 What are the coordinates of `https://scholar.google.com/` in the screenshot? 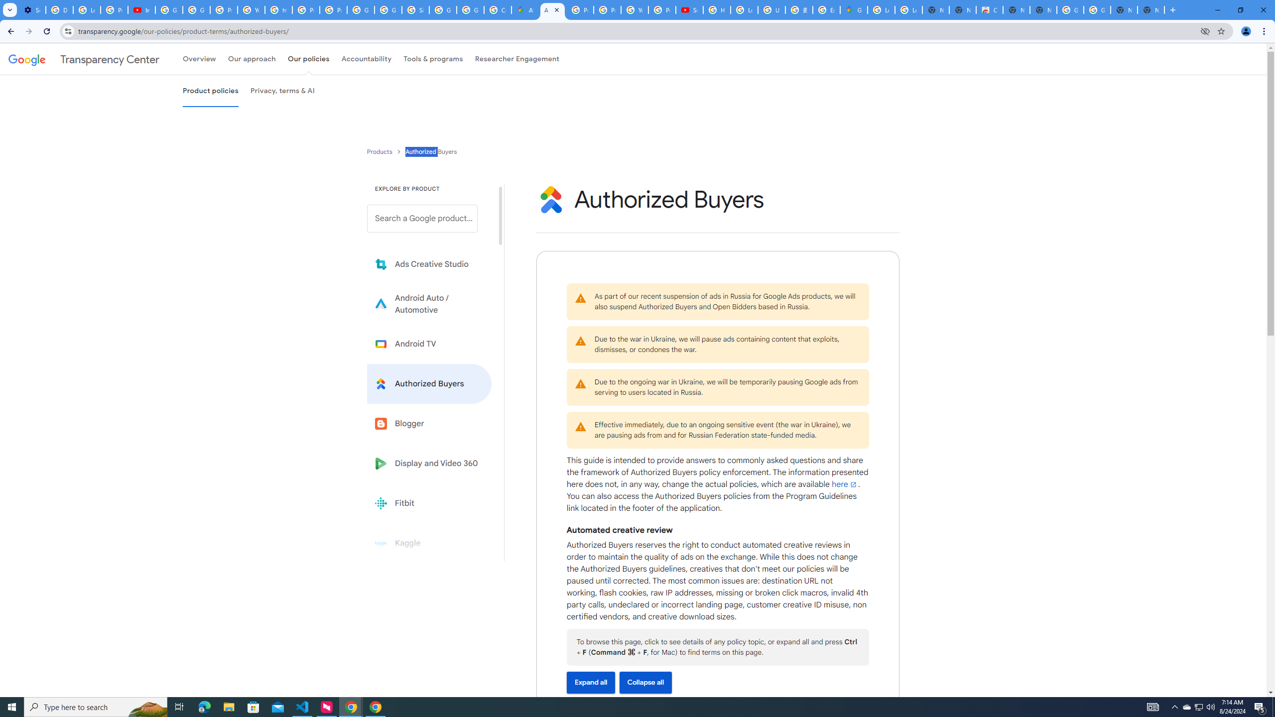 It's located at (278, 10).